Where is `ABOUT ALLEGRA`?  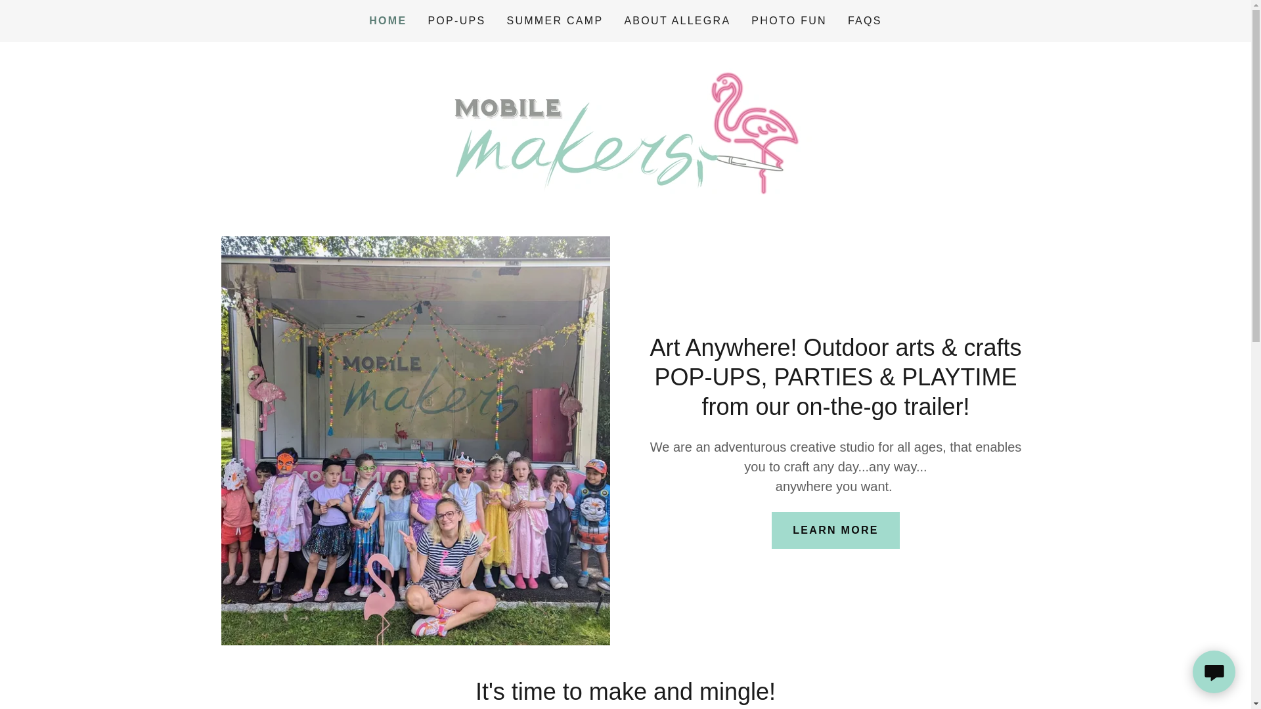
ABOUT ALLEGRA is located at coordinates (676, 21).